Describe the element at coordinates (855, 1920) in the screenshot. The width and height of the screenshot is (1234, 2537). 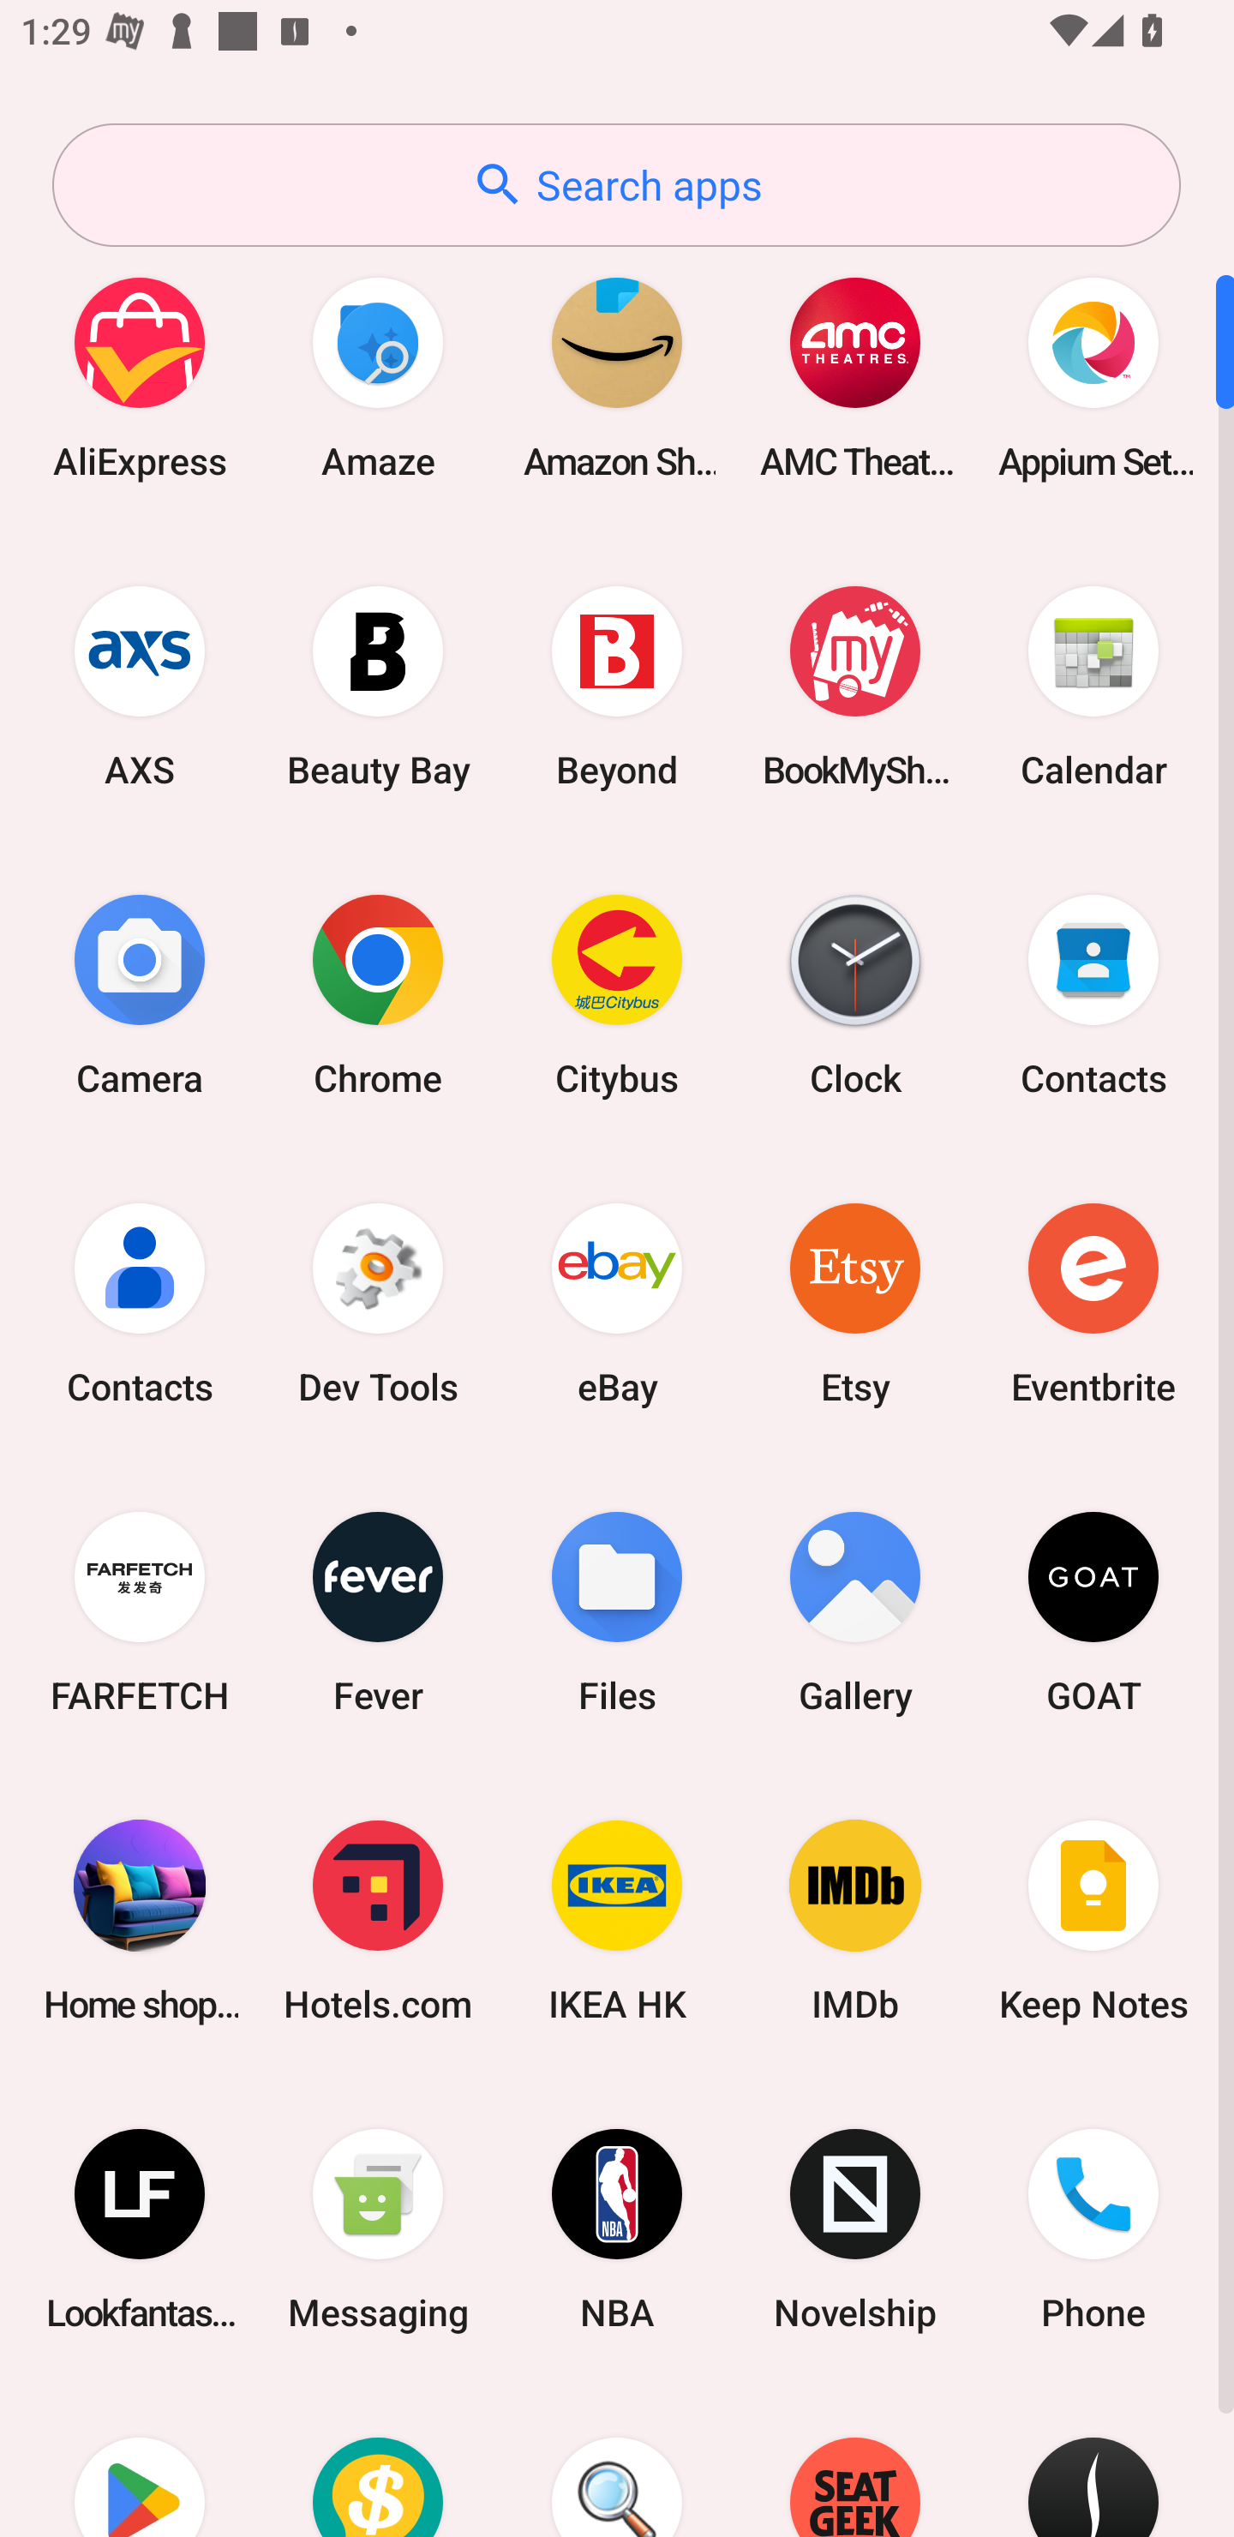
I see `IMDb` at that location.